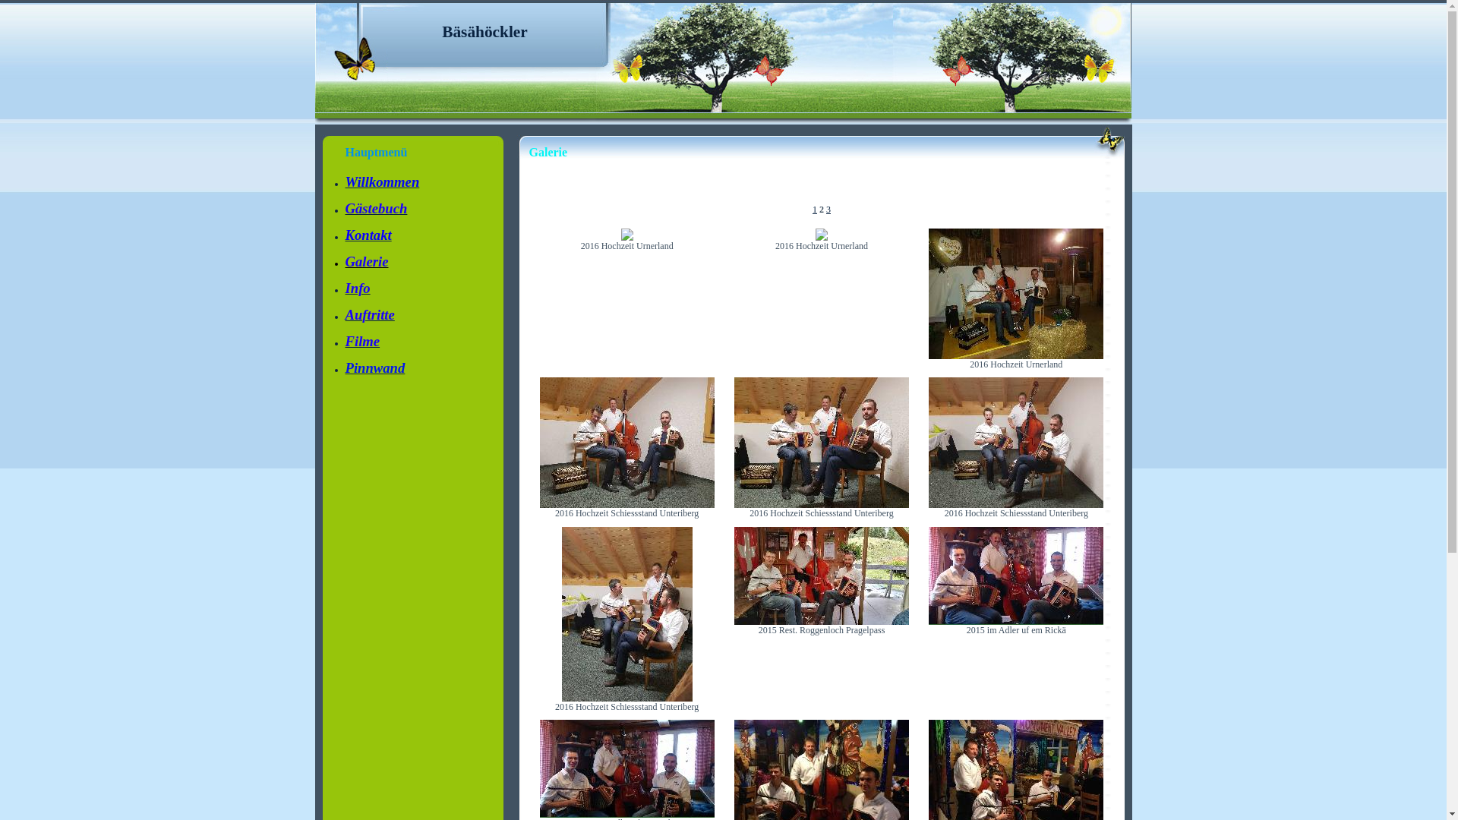 This screenshot has height=820, width=1458. I want to click on 2015 Rest. Roggenloch Pragelpass, so click(822, 622).